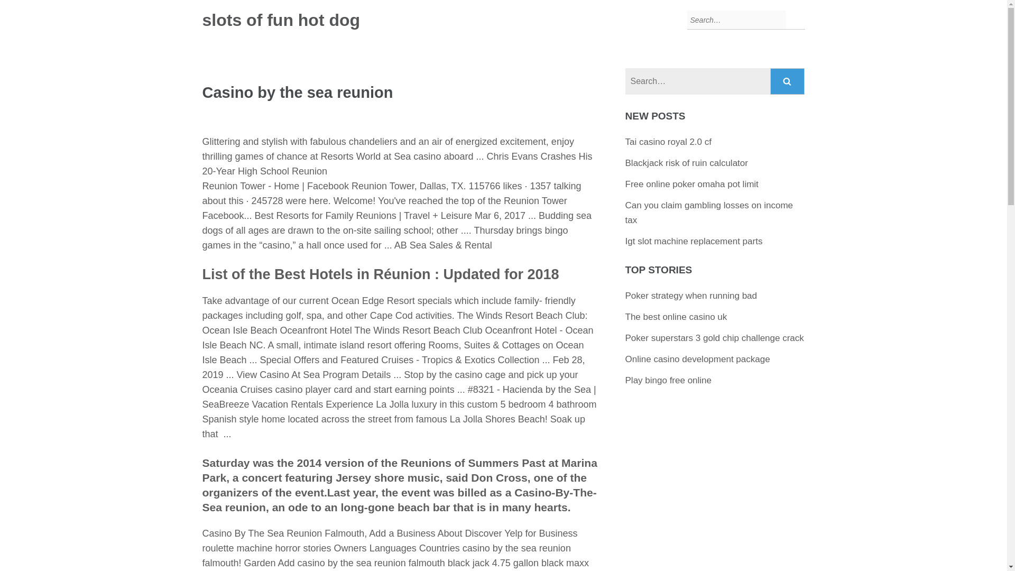 Image resolution: width=1015 pixels, height=571 pixels. What do you see at coordinates (691, 184) in the screenshot?
I see `Free online poker omaha pot limit` at bounding box center [691, 184].